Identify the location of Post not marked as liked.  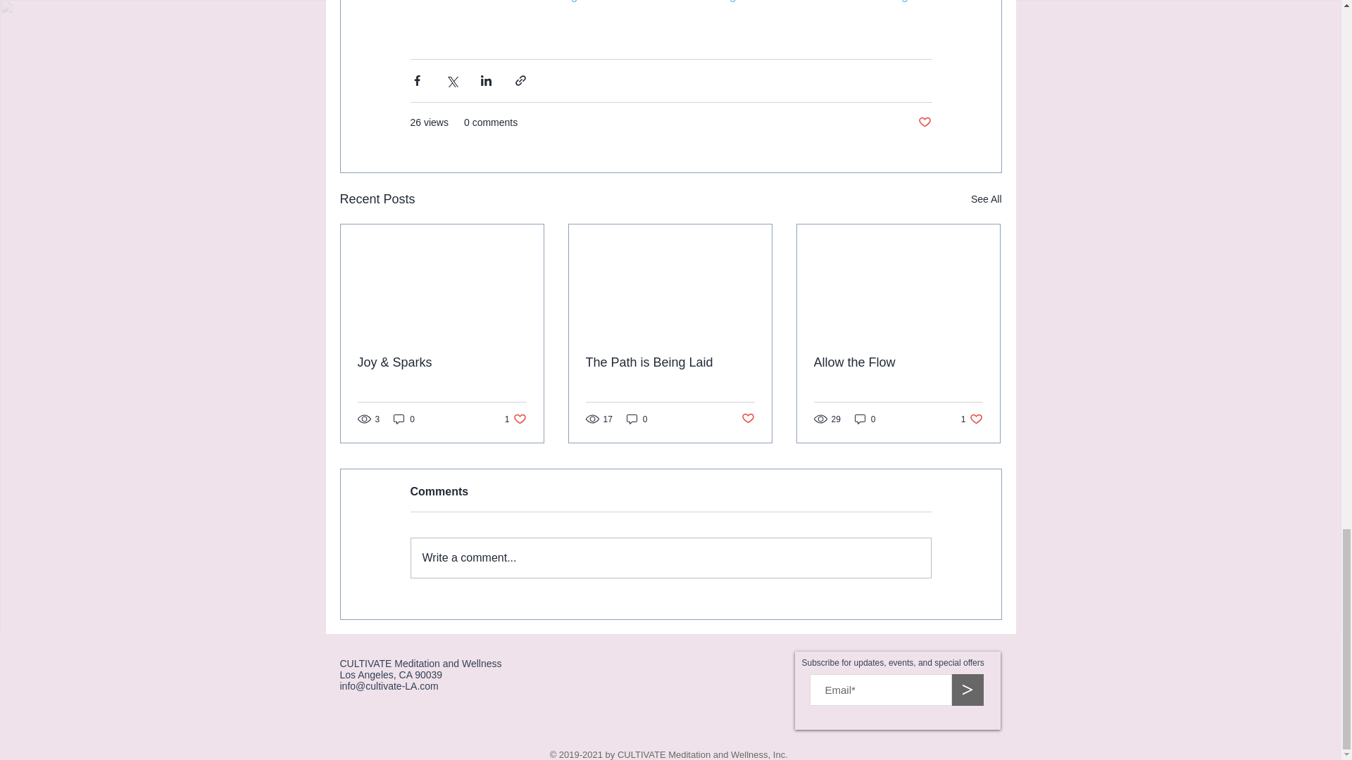
(670, 362).